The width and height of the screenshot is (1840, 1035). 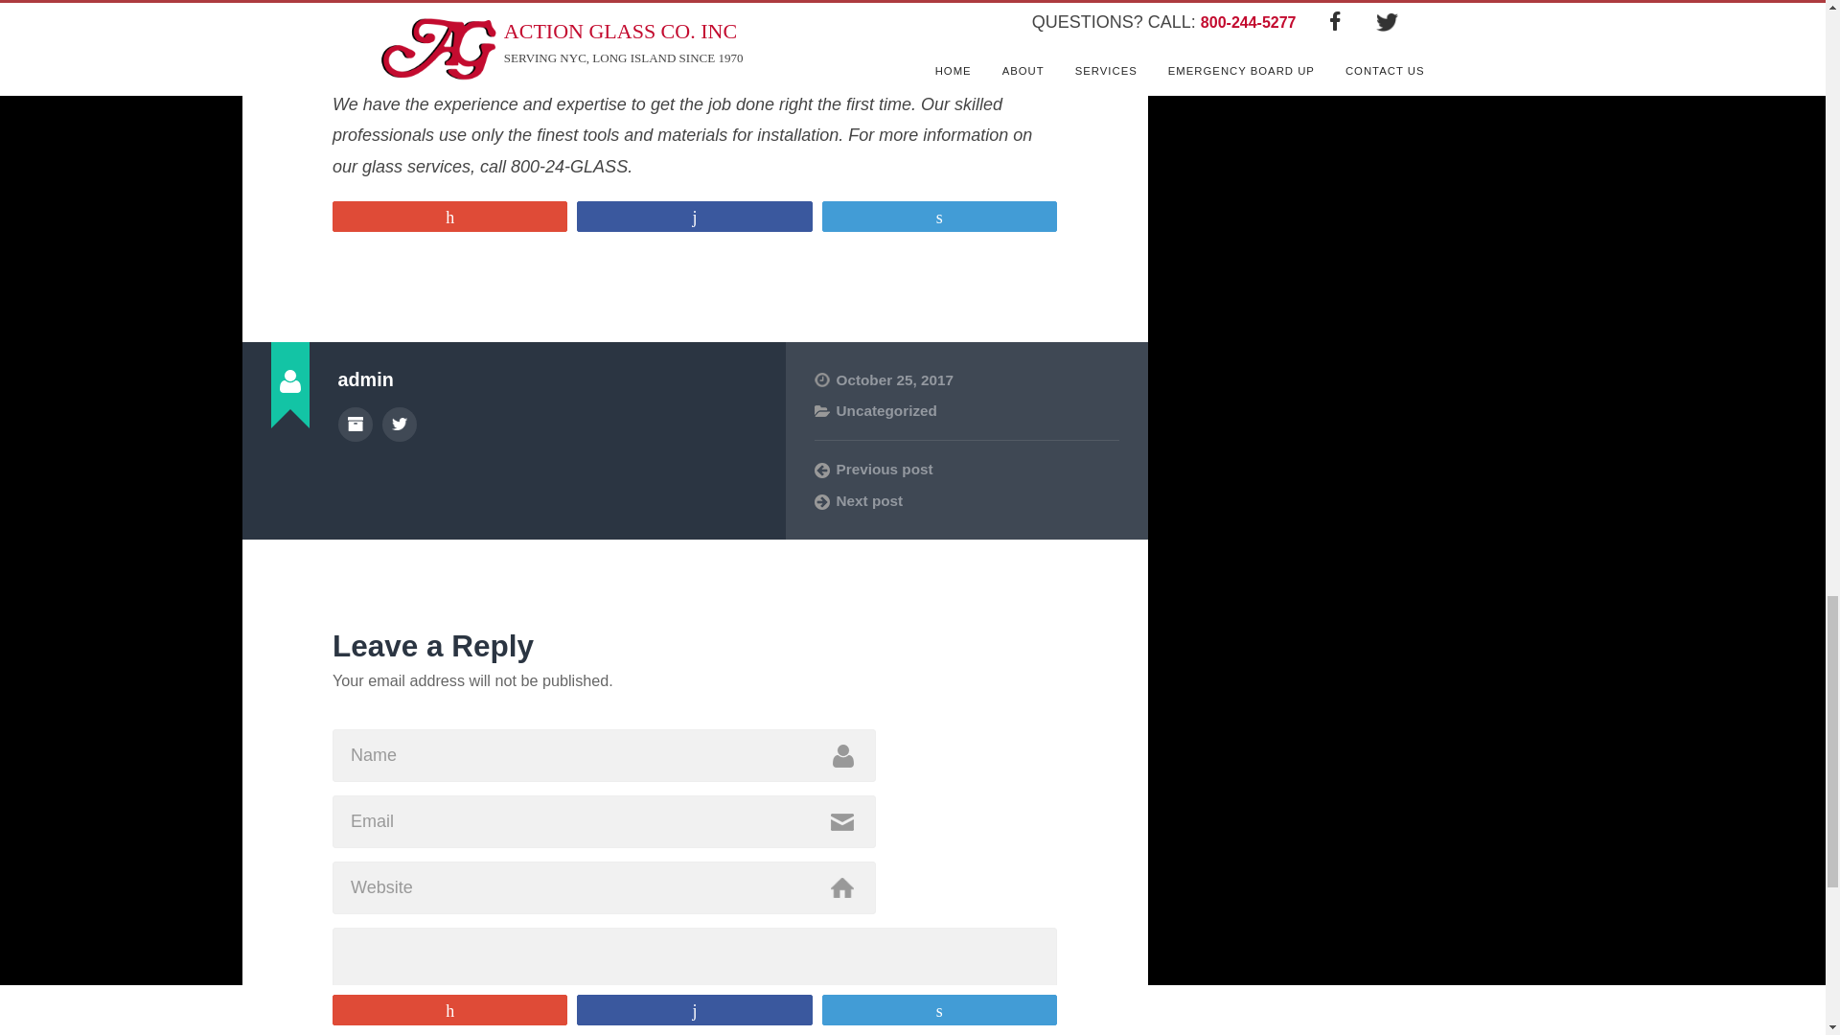 What do you see at coordinates (966, 470) in the screenshot?
I see `Previous post` at bounding box center [966, 470].